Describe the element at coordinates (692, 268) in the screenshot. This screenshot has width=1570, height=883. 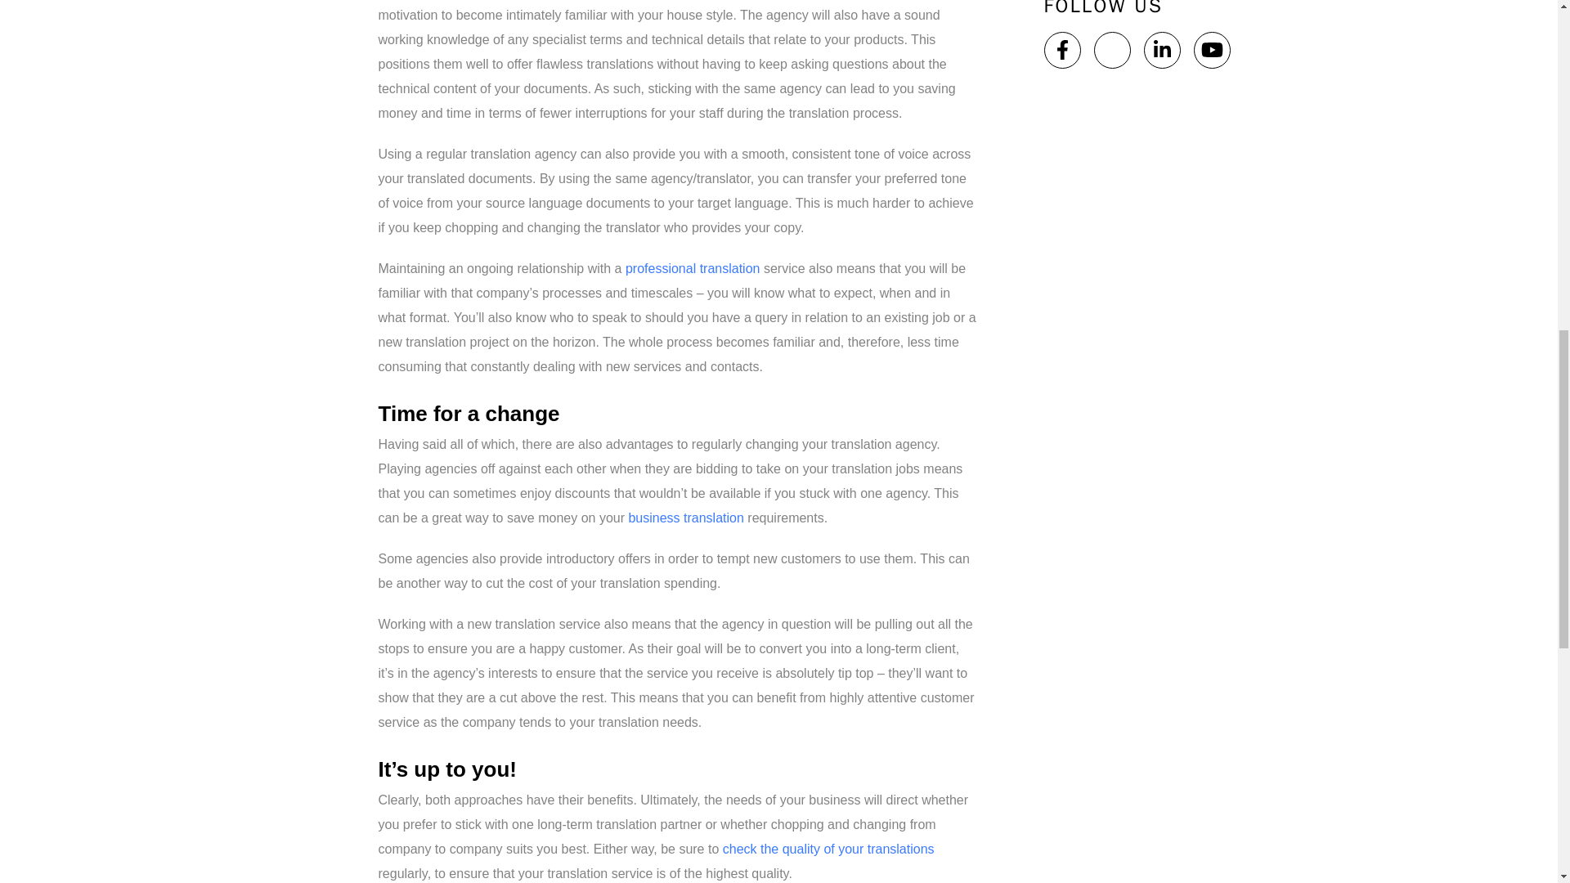
I see `professional translation` at that location.